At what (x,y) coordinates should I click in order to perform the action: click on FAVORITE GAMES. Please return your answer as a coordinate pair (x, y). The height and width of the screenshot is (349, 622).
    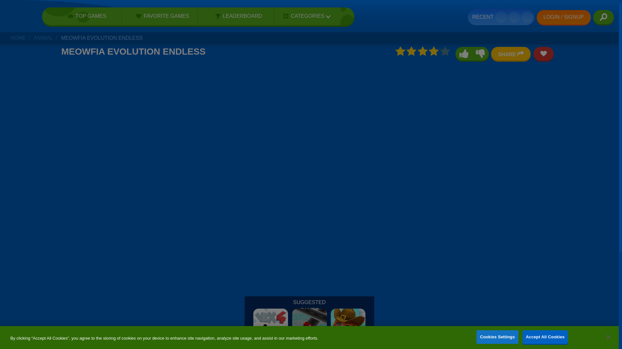
    Looking at the image, I should click on (160, 16).